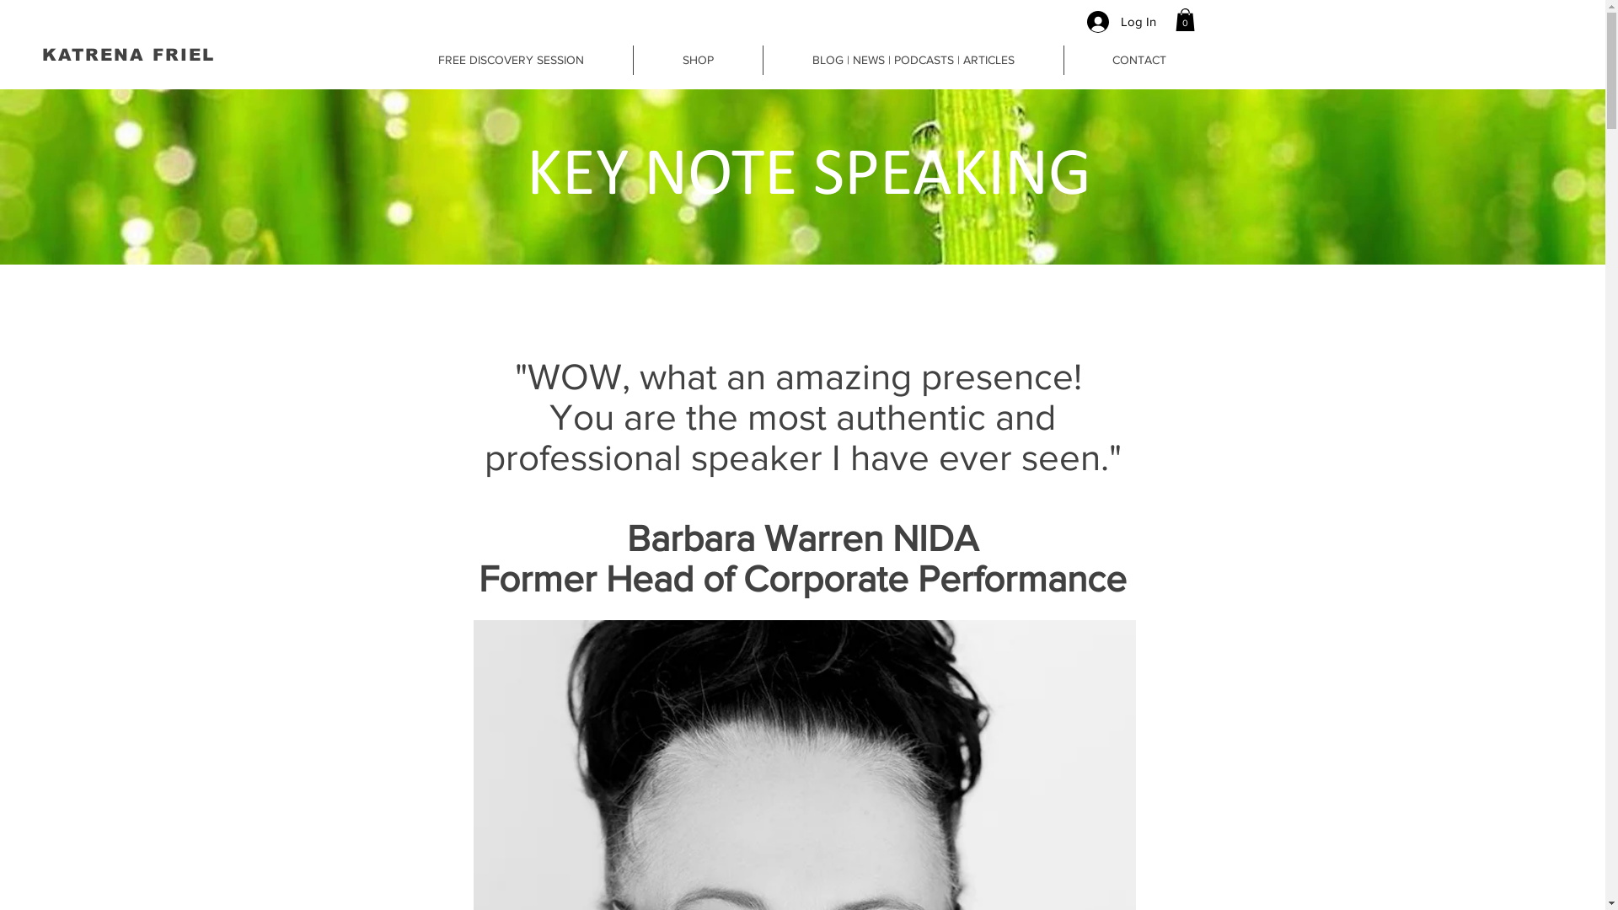 The image size is (1618, 910). I want to click on BLOG | NEWS | PODCASTS | ARTICLES, so click(912, 61).